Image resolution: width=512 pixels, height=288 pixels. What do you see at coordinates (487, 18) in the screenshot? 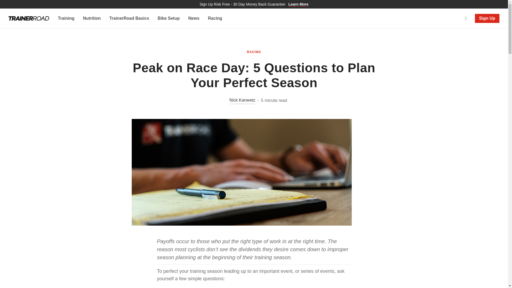
I see `Sign Up` at bounding box center [487, 18].